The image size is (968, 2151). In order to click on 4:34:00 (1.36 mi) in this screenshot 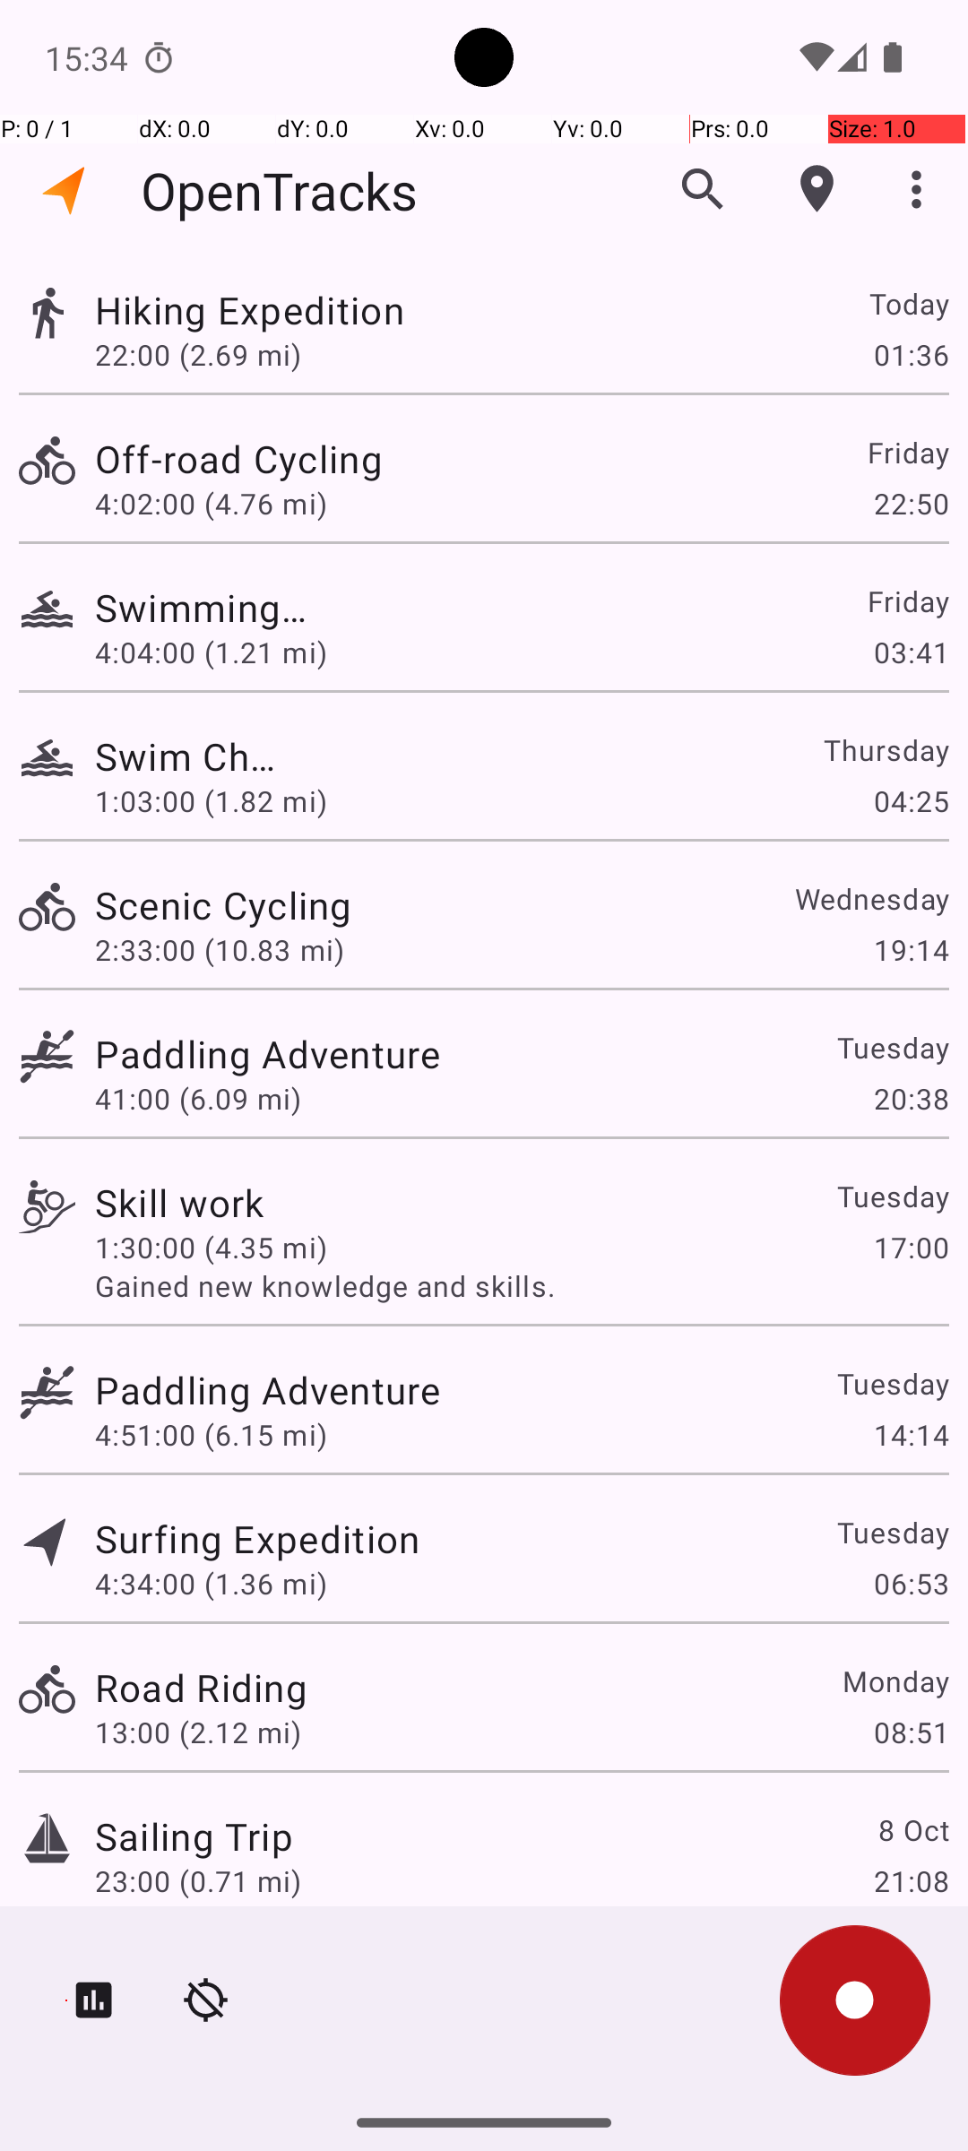, I will do `click(212, 1583)`.